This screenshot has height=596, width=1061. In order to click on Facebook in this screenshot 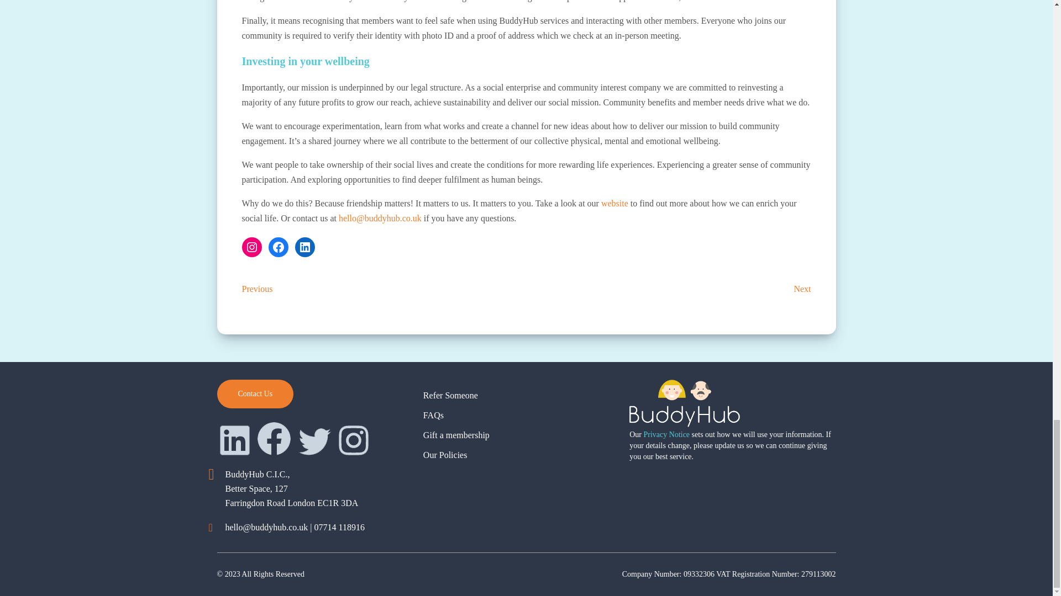, I will do `click(279, 247)`.